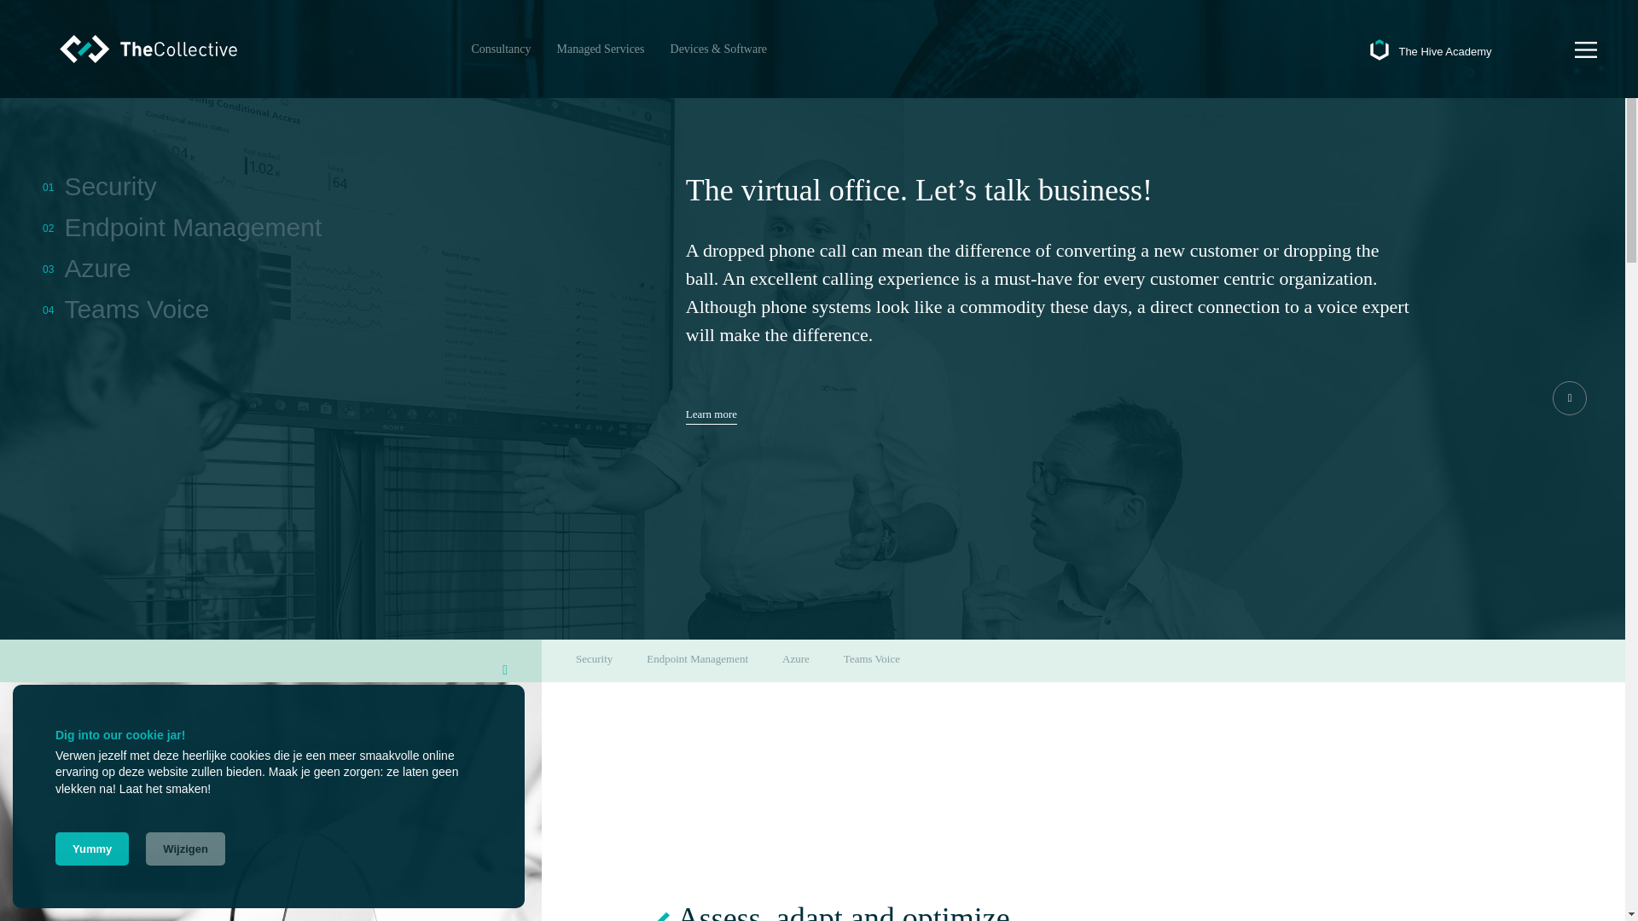  What do you see at coordinates (86, 268) in the screenshot?
I see `Azure` at bounding box center [86, 268].